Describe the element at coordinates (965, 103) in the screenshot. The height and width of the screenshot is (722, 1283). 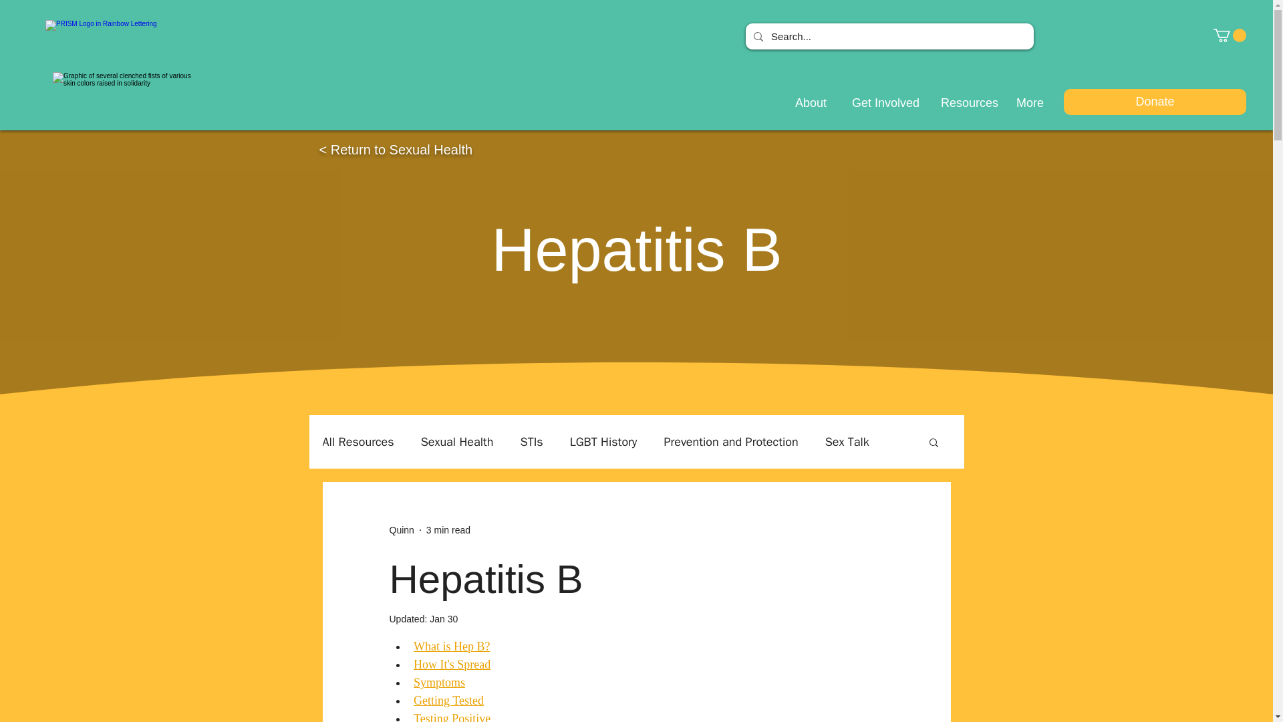
I see `Resources` at that location.